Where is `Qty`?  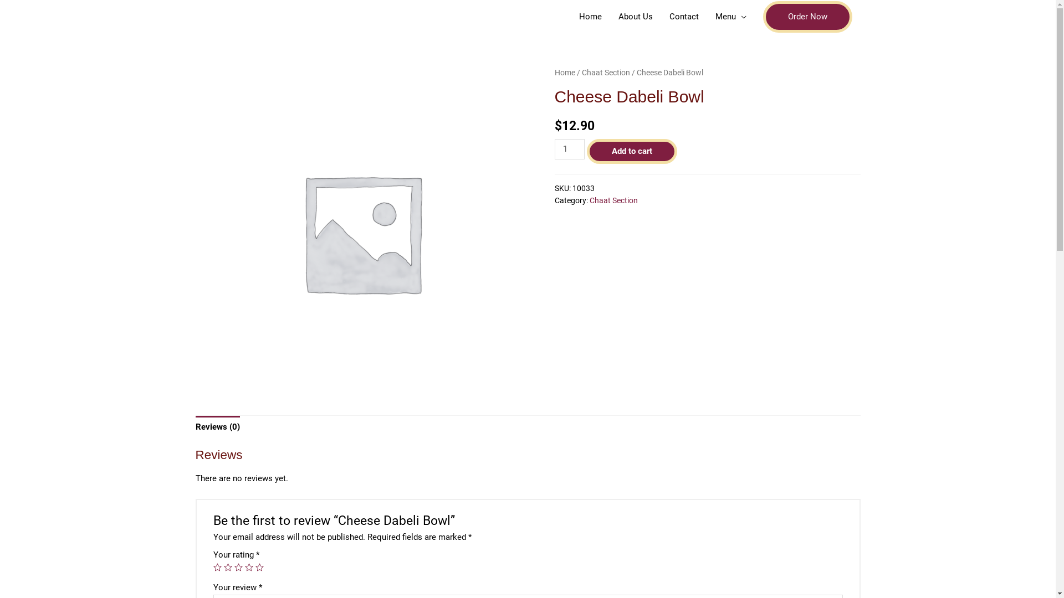 Qty is located at coordinates (569, 149).